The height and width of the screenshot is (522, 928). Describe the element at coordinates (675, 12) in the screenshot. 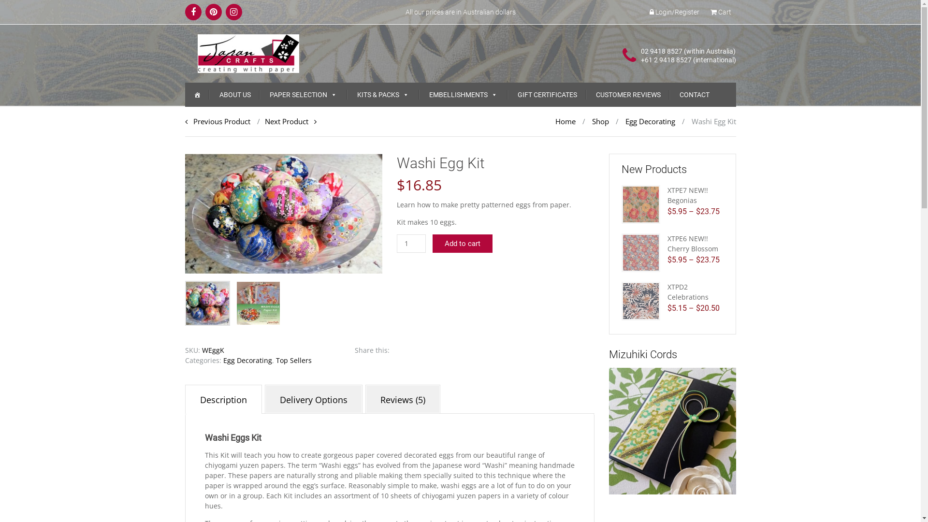

I see `Login/Register` at that location.